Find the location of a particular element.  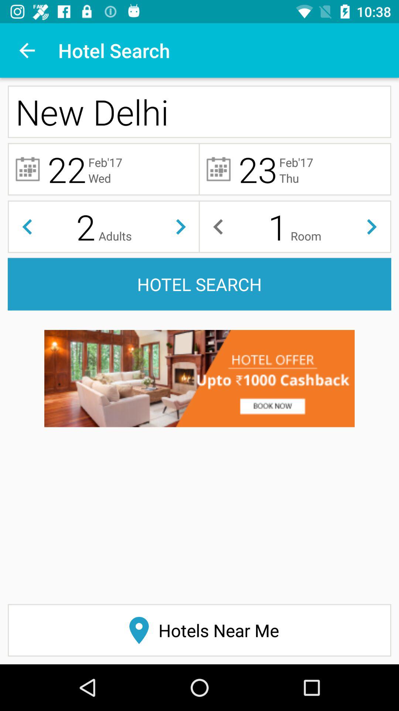

toggle number down is located at coordinates (27, 227).